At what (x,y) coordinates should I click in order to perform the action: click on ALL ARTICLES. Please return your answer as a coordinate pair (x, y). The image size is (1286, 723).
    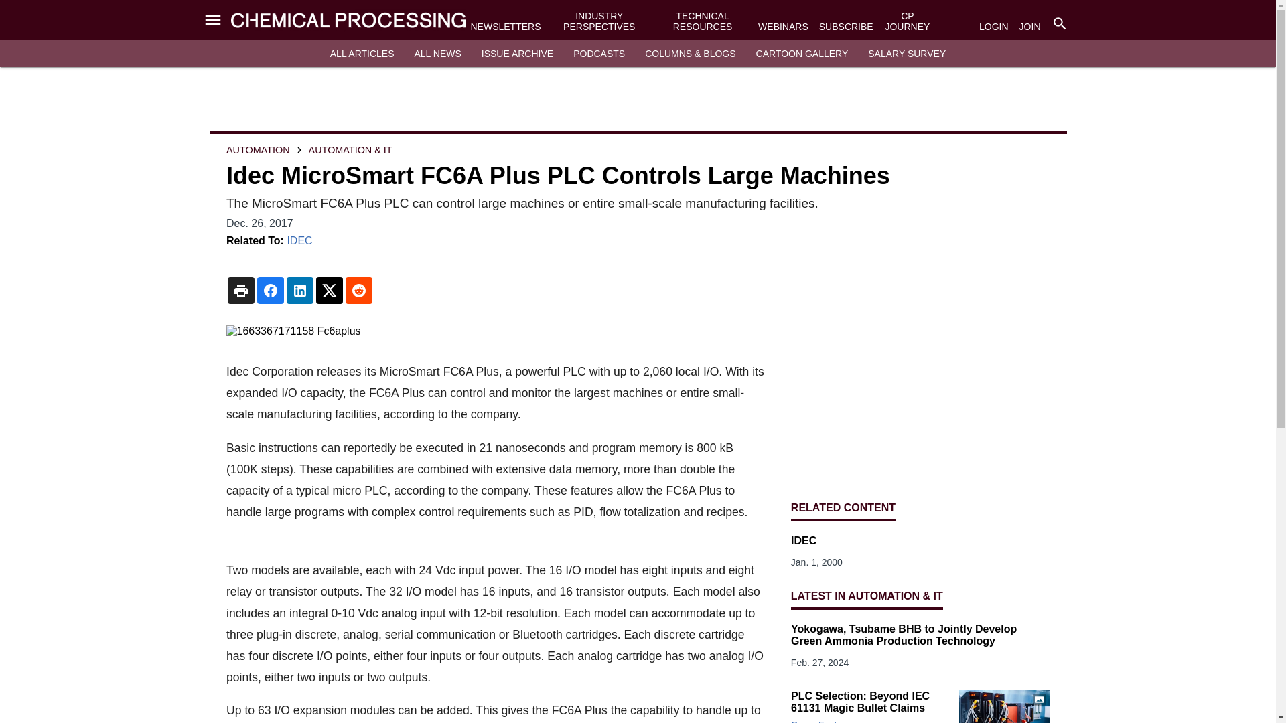
    Looking at the image, I should click on (362, 54).